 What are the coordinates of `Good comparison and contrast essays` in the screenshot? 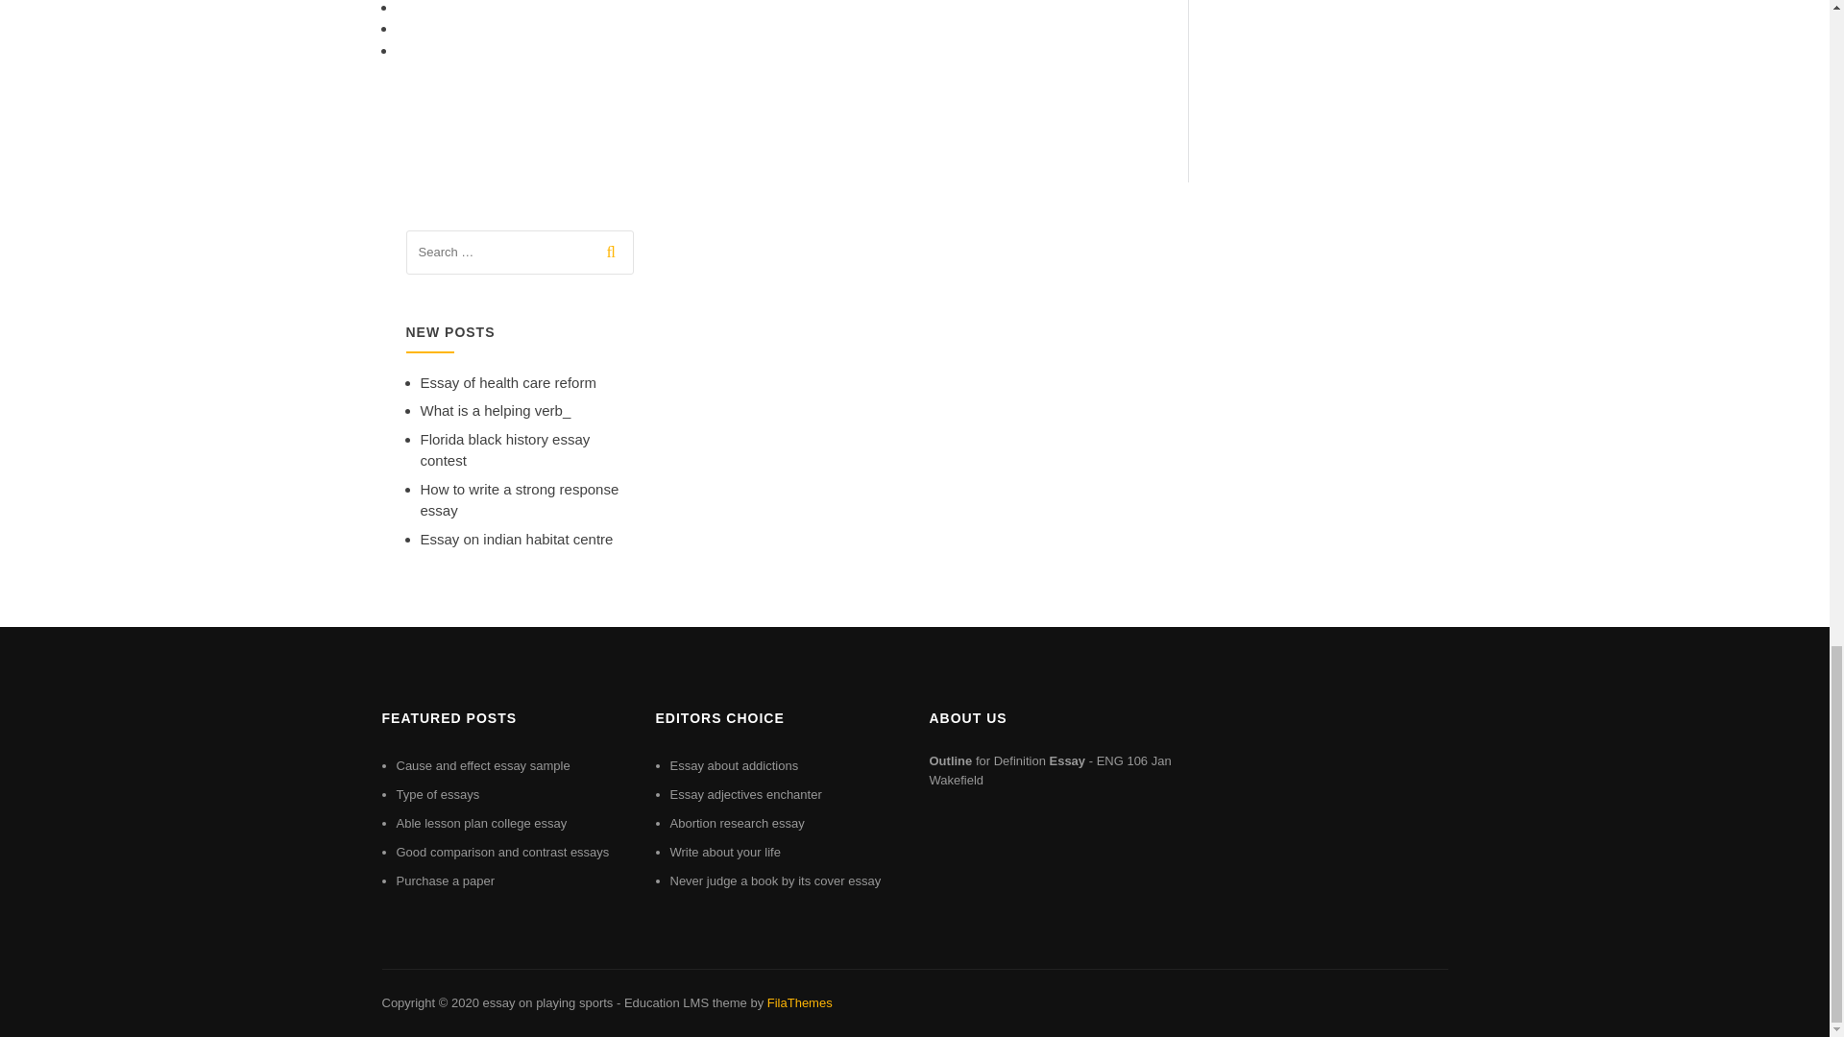 It's located at (501, 853).